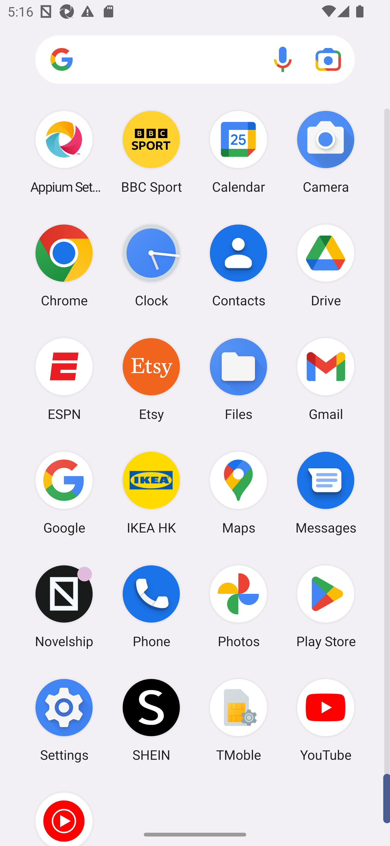 This screenshot has height=846, width=390. I want to click on Chrome, so click(64, 265).